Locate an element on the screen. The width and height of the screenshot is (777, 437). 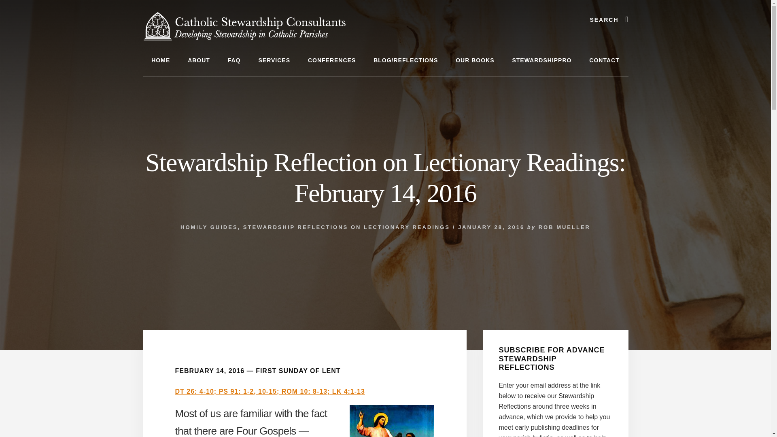
HOMILY GUIDES is located at coordinates (209, 227).